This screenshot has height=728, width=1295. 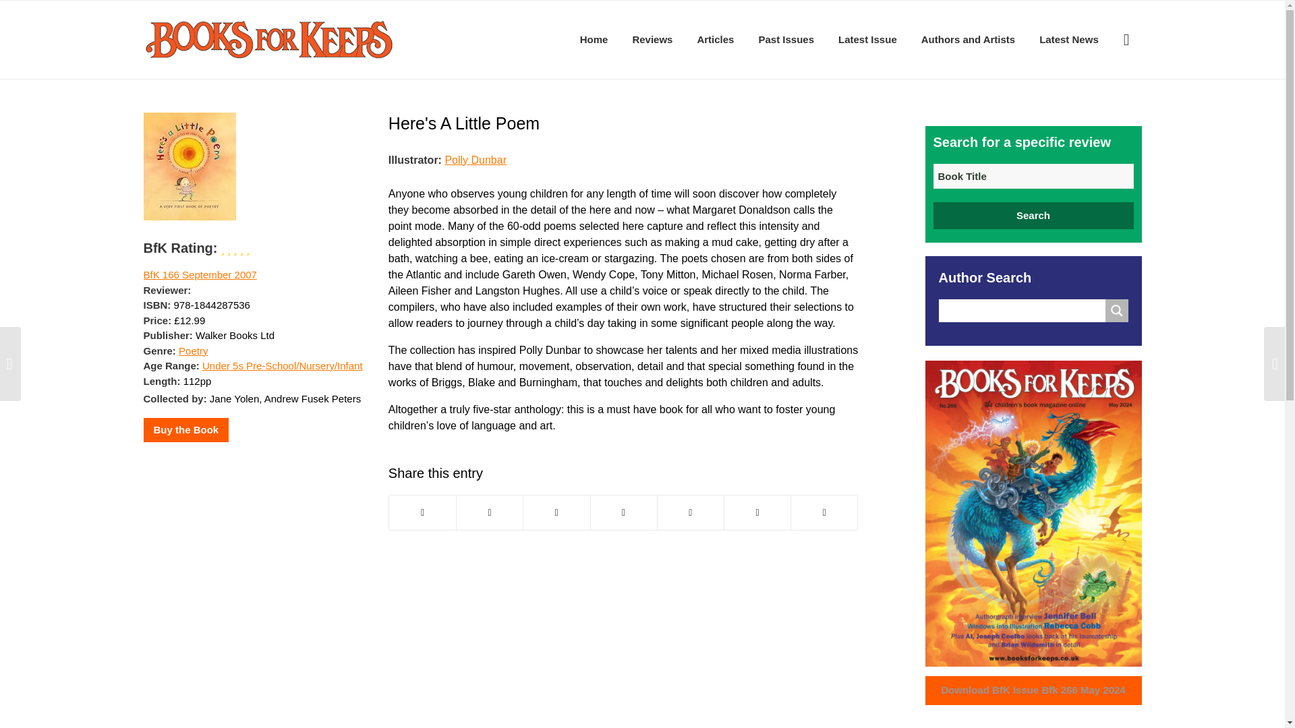 I want to click on Buy the Book, so click(x=185, y=430).